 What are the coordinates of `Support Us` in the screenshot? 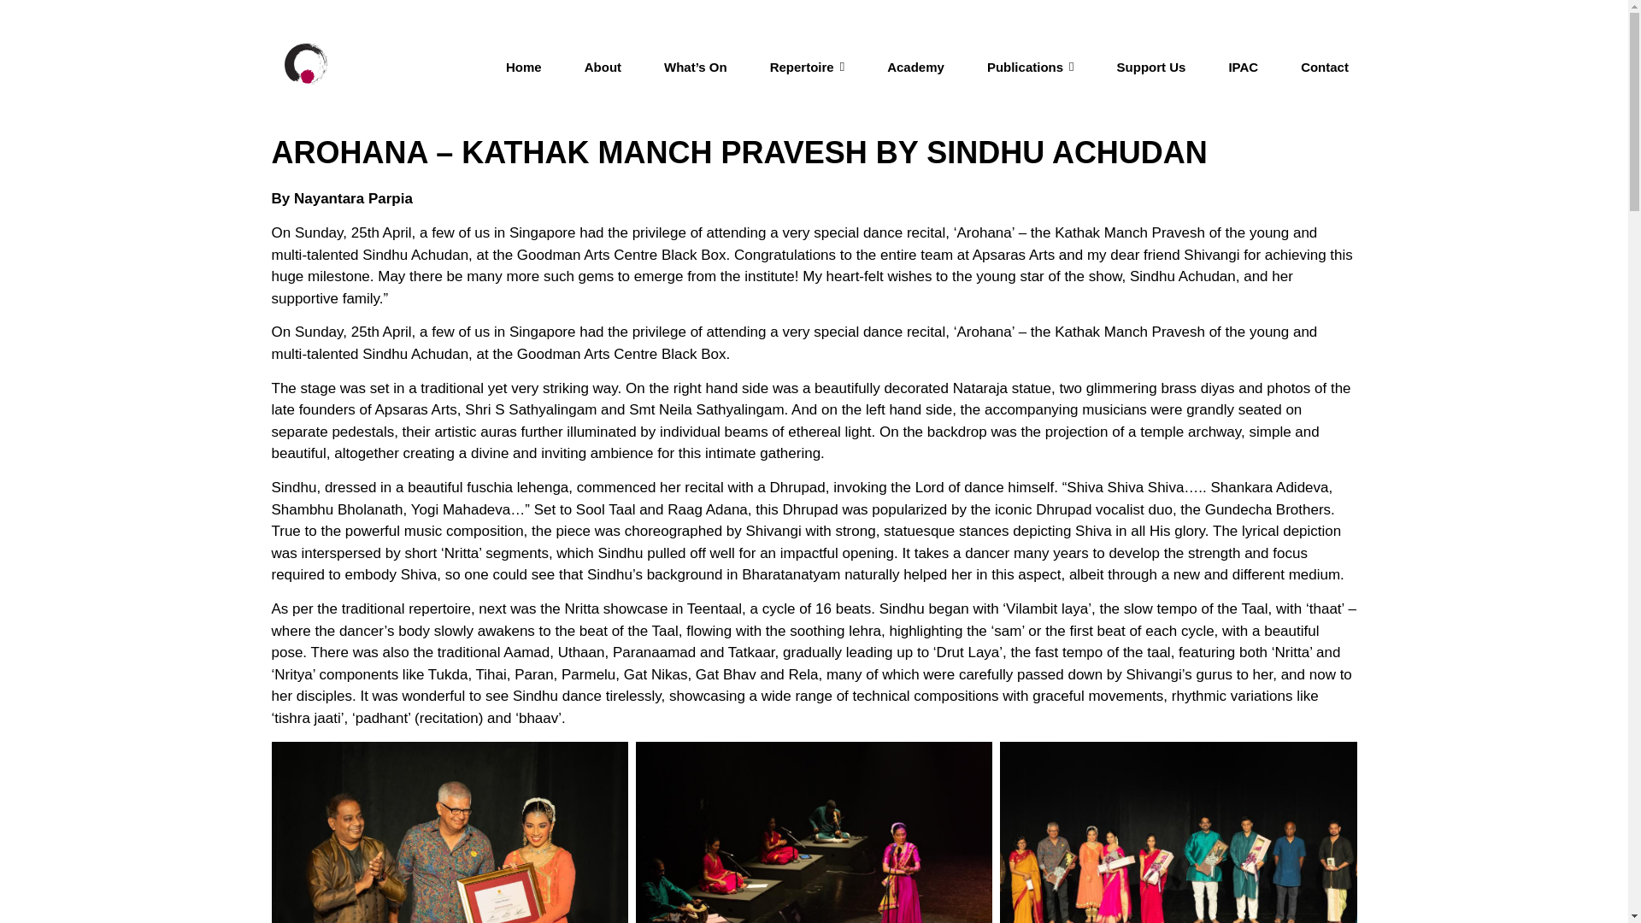 It's located at (1152, 67).